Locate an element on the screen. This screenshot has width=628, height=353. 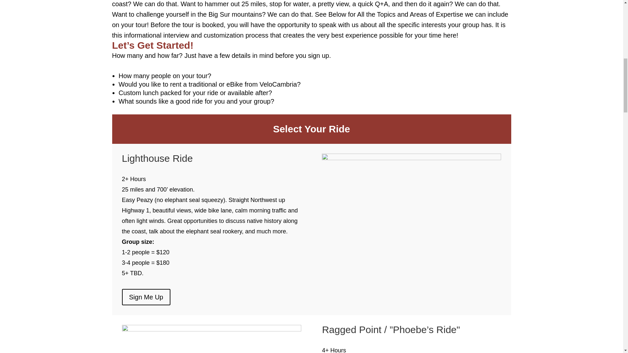
Sign Me Up is located at coordinates (146, 297).